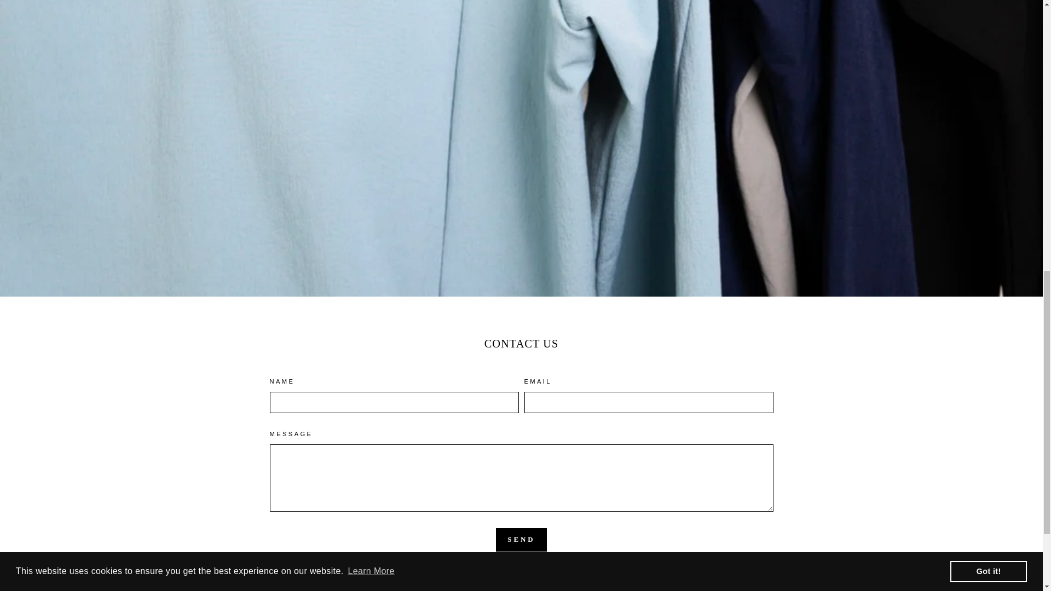  I want to click on Terms of Service, so click(621, 572).